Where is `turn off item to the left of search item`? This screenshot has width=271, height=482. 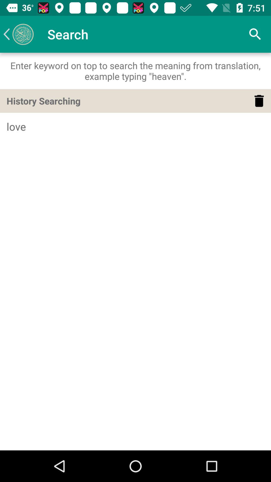 turn off item to the left of search item is located at coordinates (18, 34).